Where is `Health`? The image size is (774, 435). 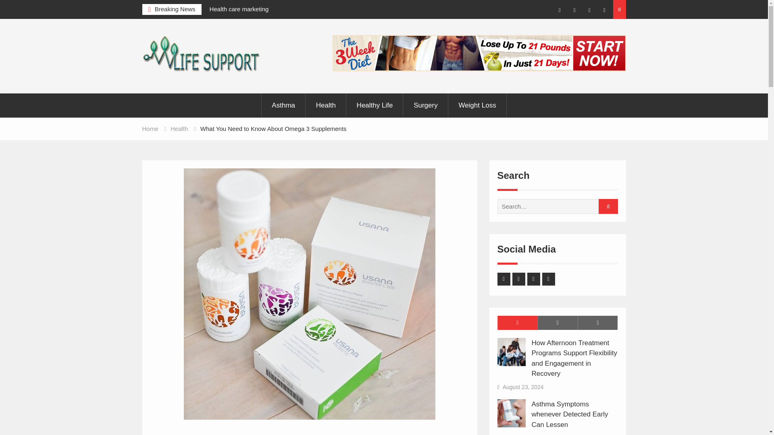 Health is located at coordinates (179, 129).